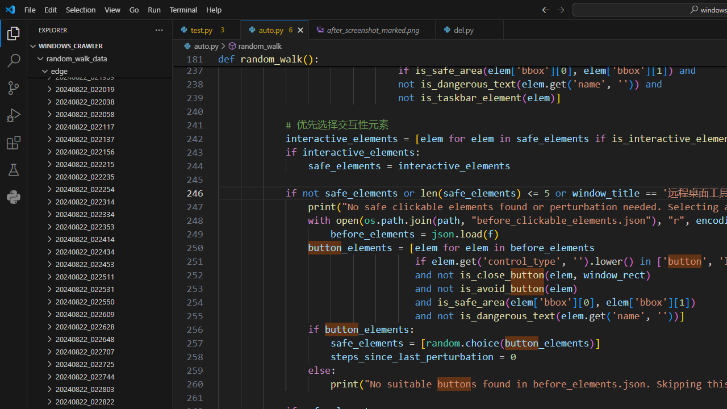 This screenshot has width=727, height=409. What do you see at coordinates (373, 30) in the screenshot?
I see `after_screenshot_marked.png, preview` at bounding box center [373, 30].